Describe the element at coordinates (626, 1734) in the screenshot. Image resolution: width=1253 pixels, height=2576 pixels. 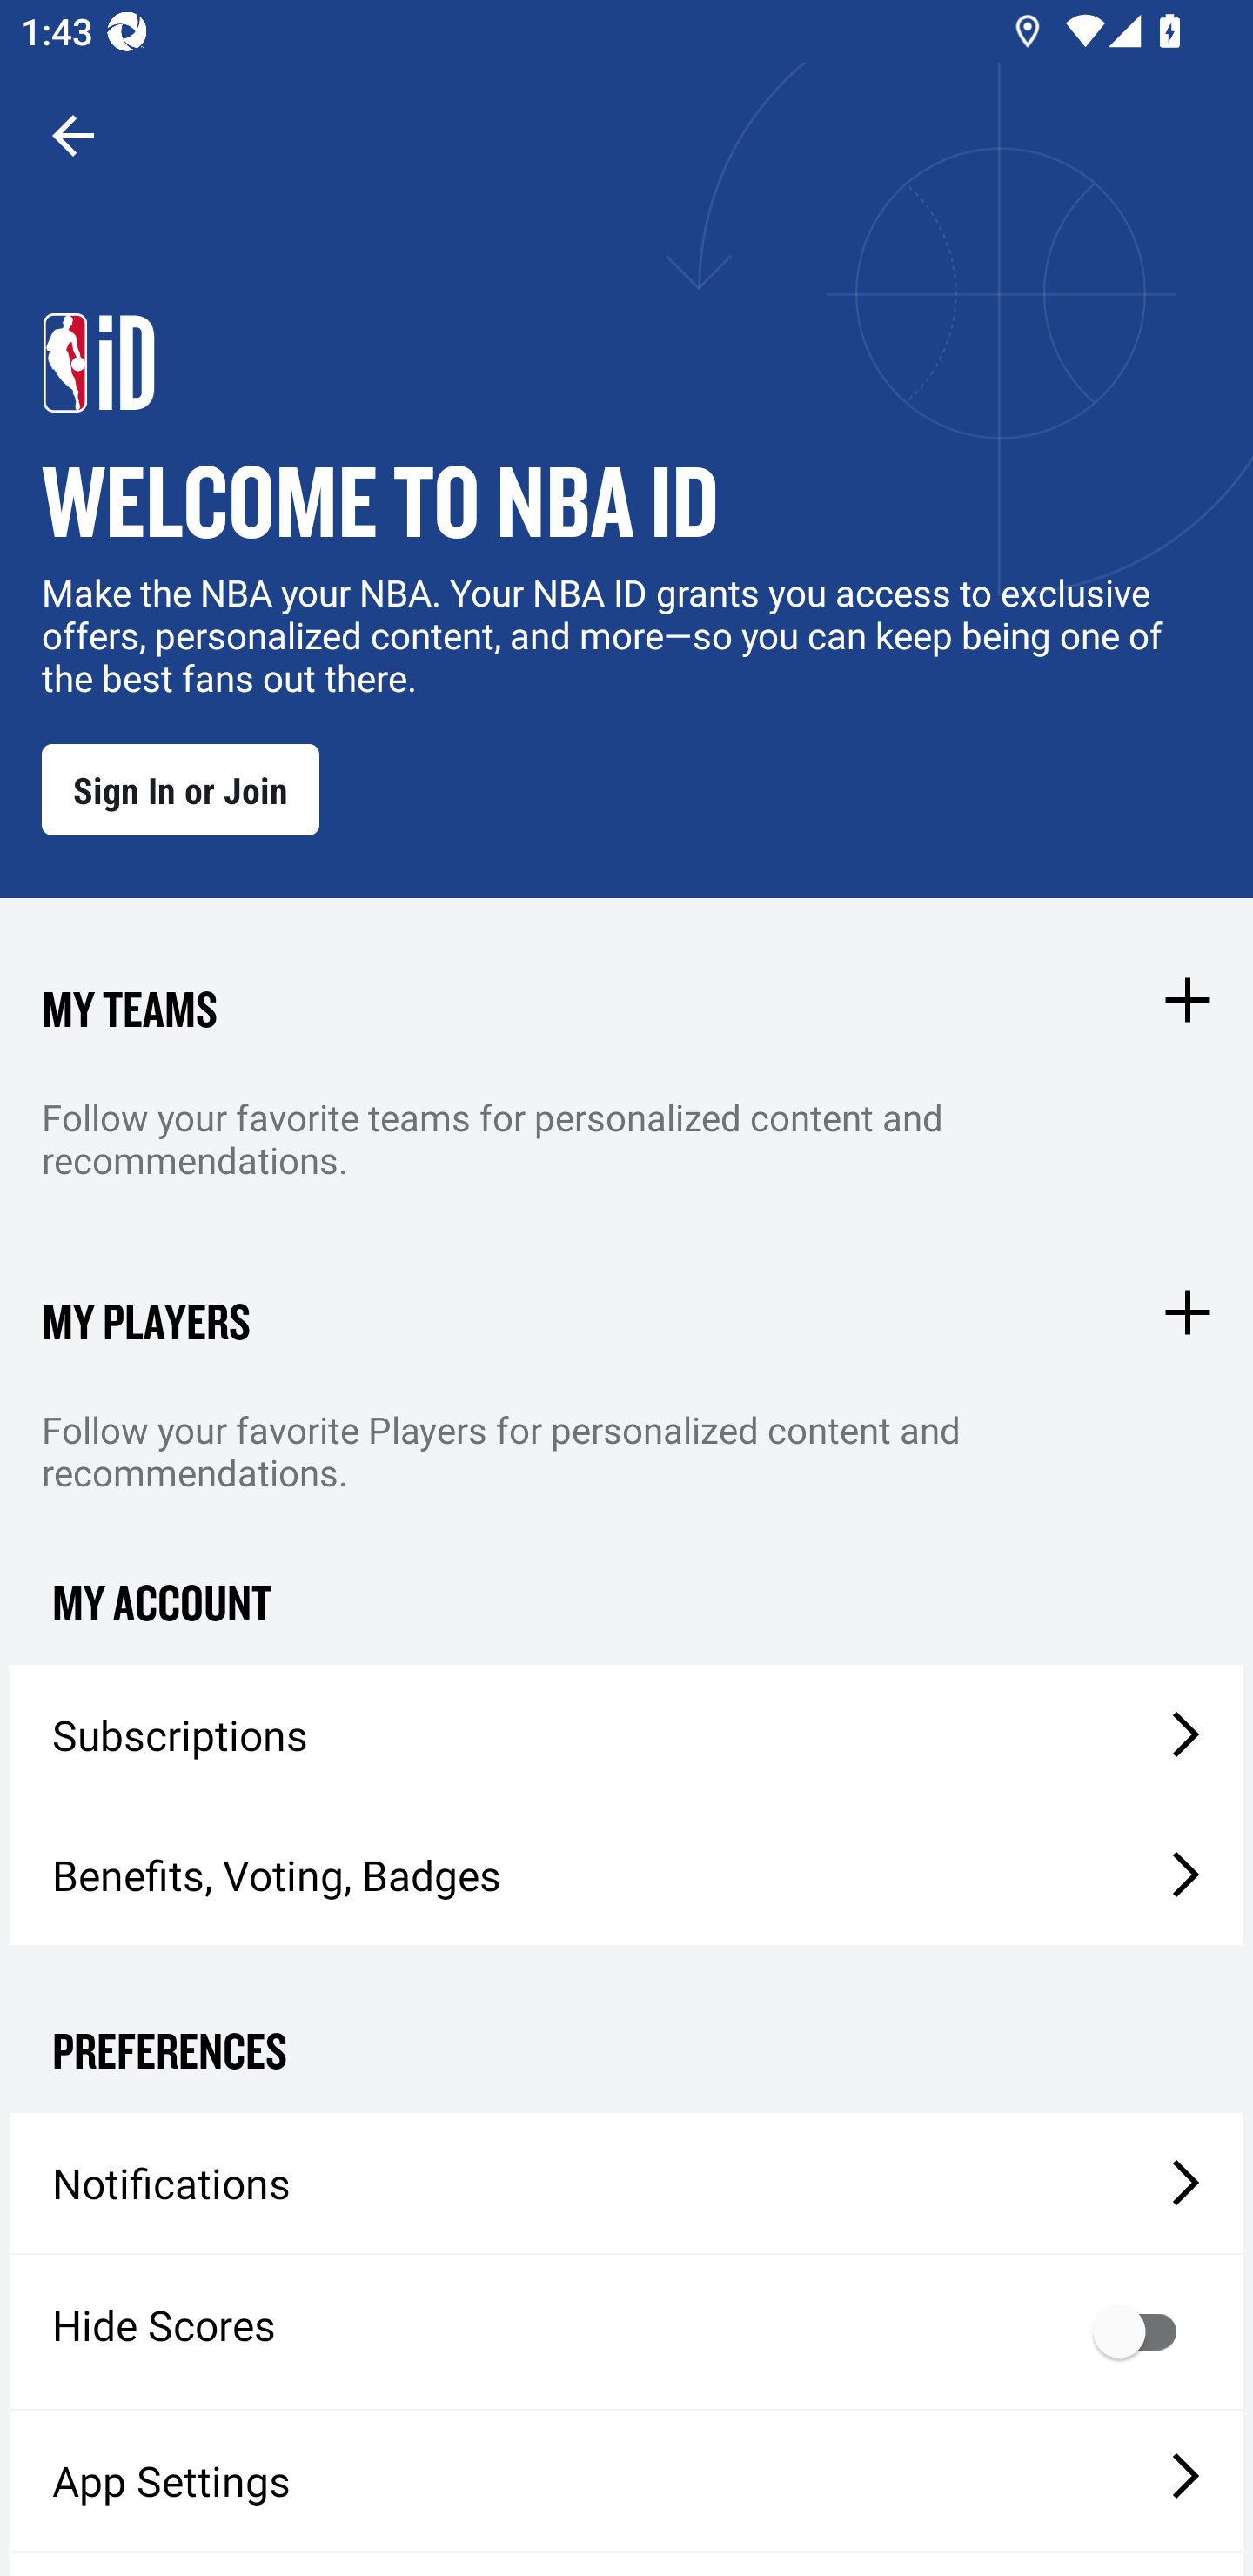
I see `Subscriptions` at that location.